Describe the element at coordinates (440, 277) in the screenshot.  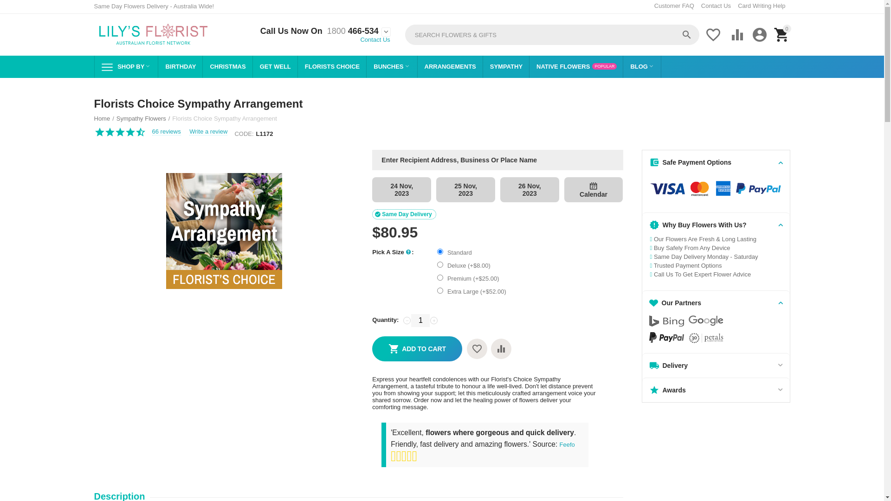
I see `675` at that location.